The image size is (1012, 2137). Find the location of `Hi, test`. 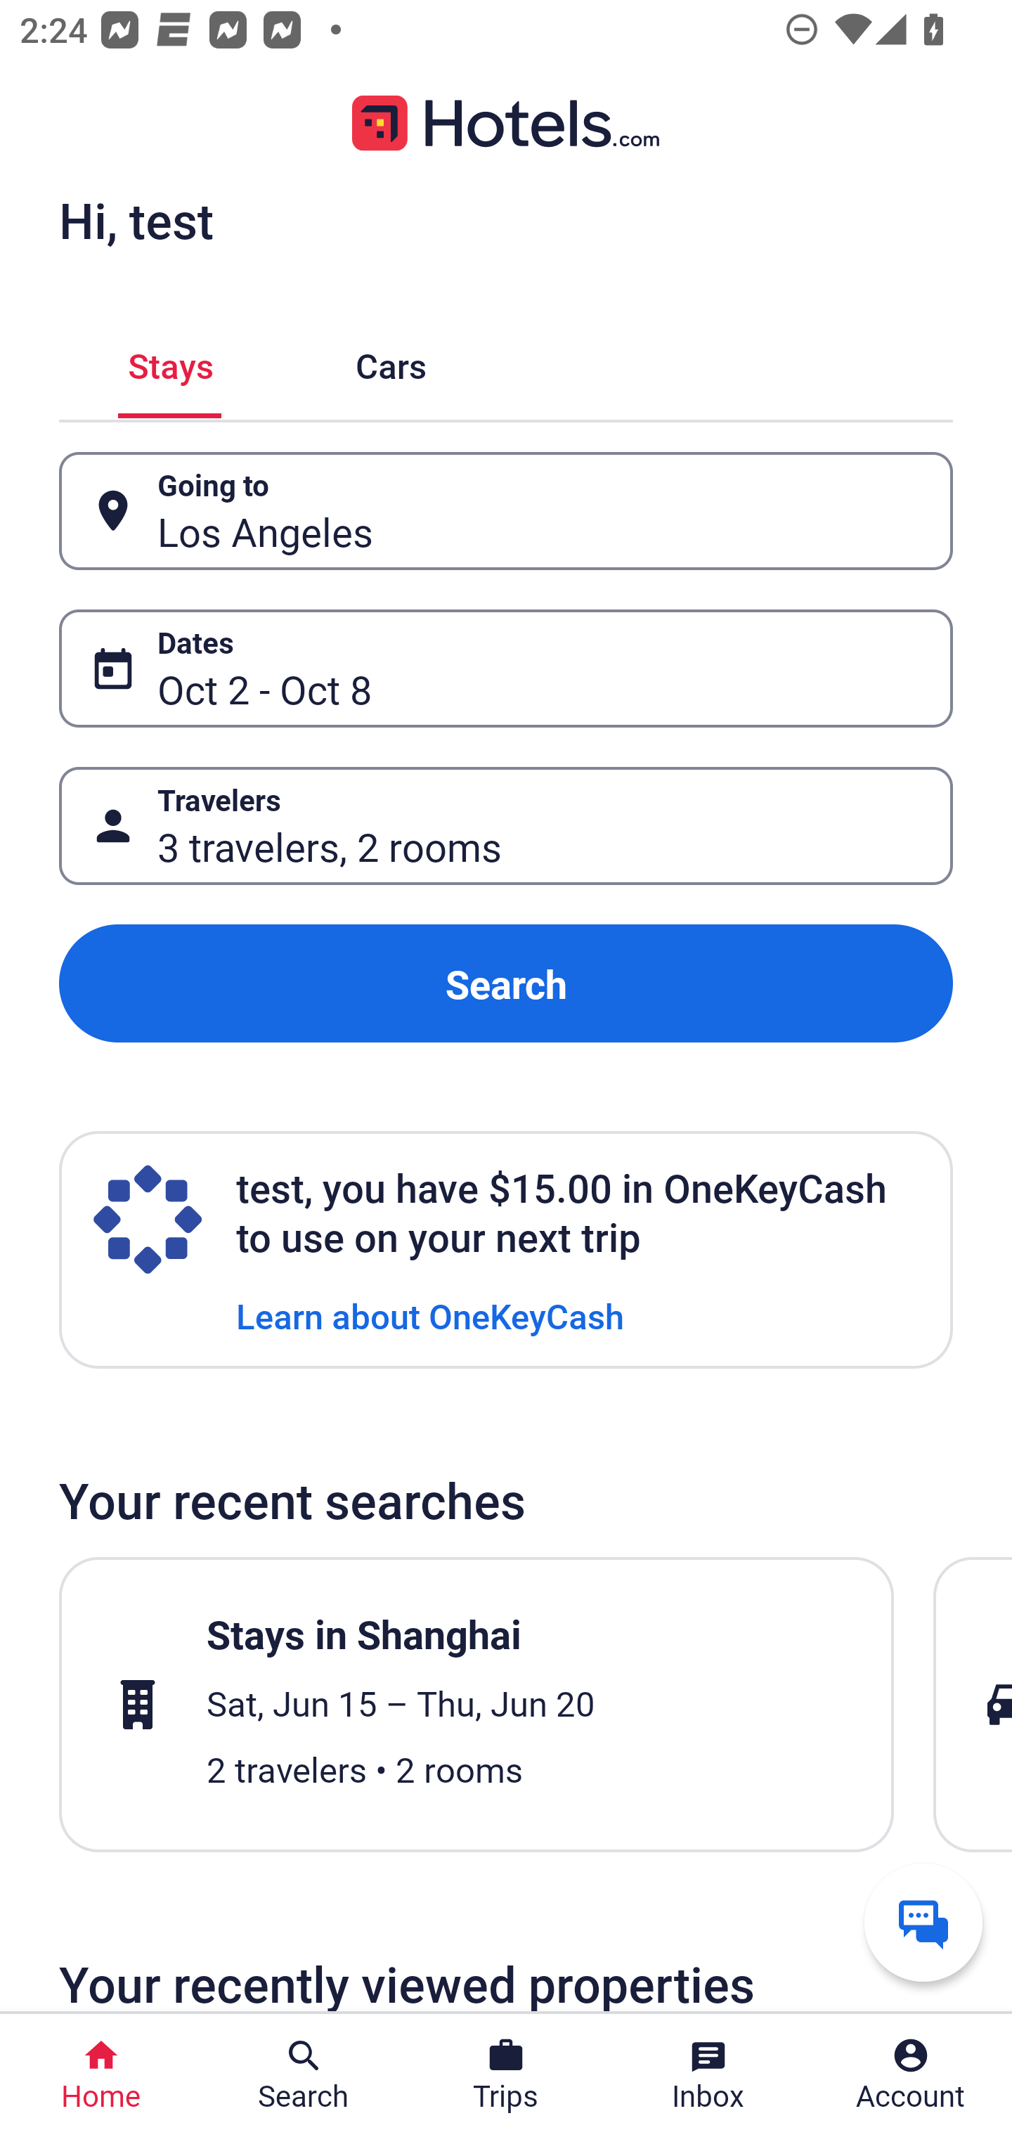

Hi, test is located at coordinates (136, 220).